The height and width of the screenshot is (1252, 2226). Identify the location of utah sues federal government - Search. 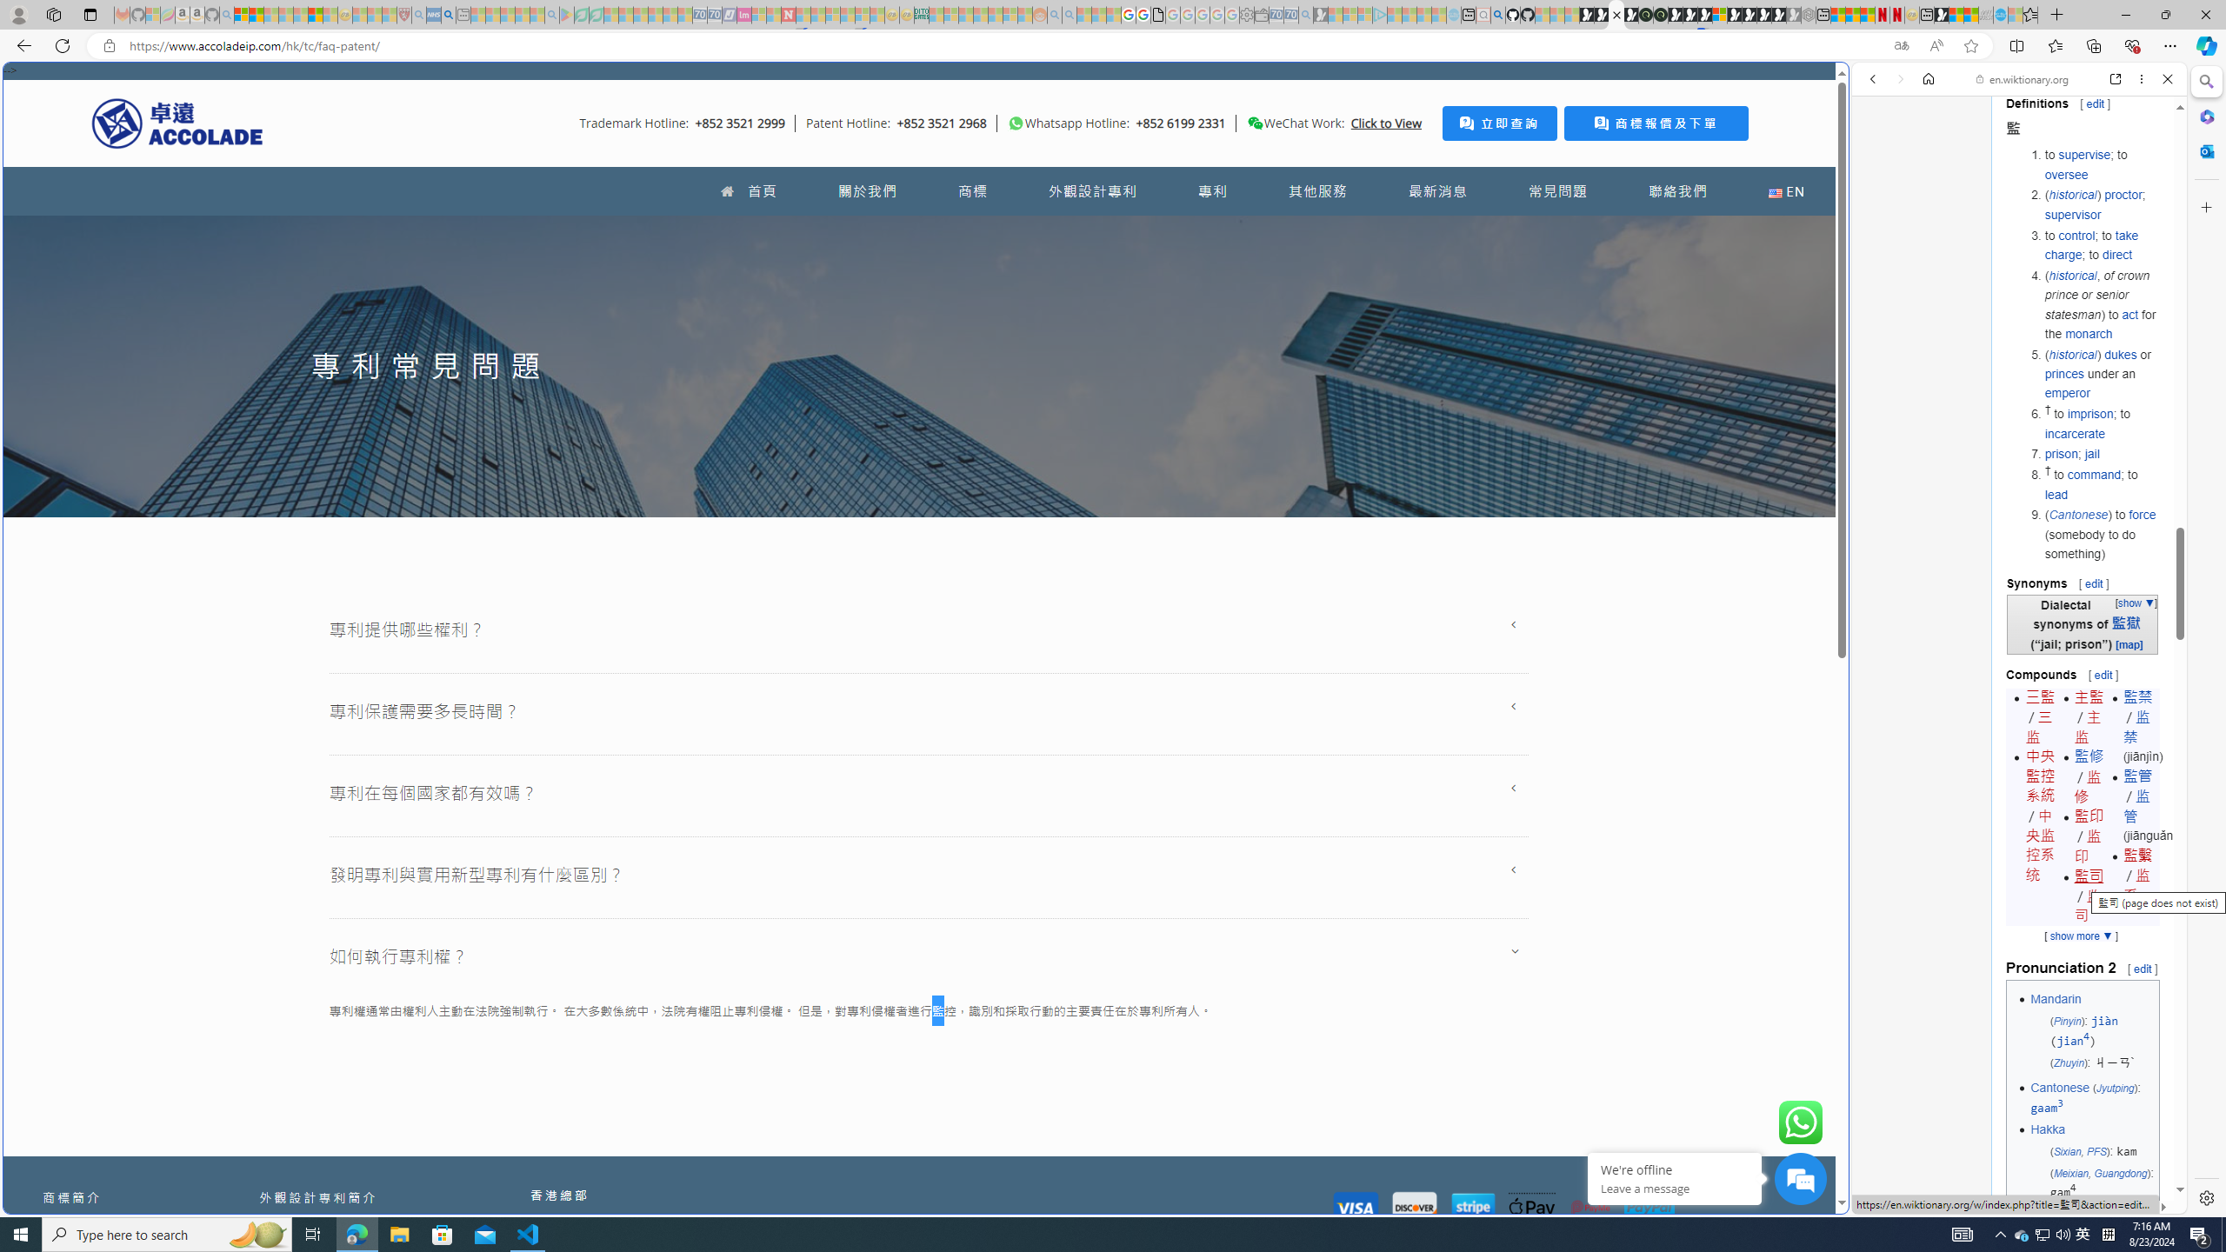
(1410, 595).